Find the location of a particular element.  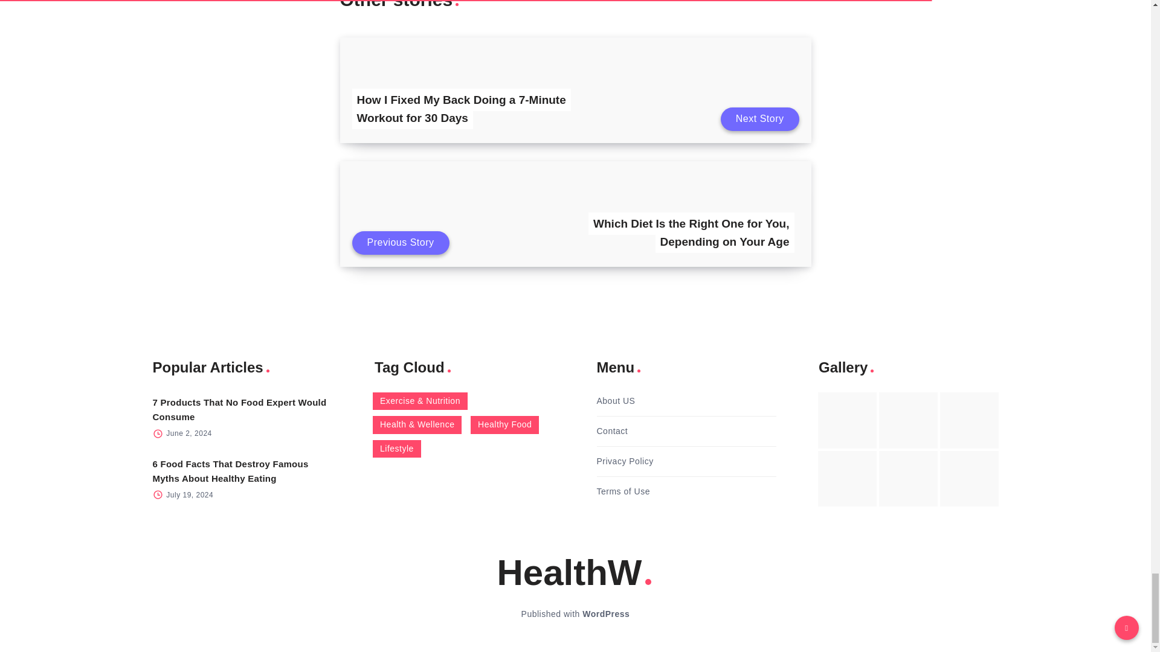

Lifestyle is located at coordinates (396, 449).